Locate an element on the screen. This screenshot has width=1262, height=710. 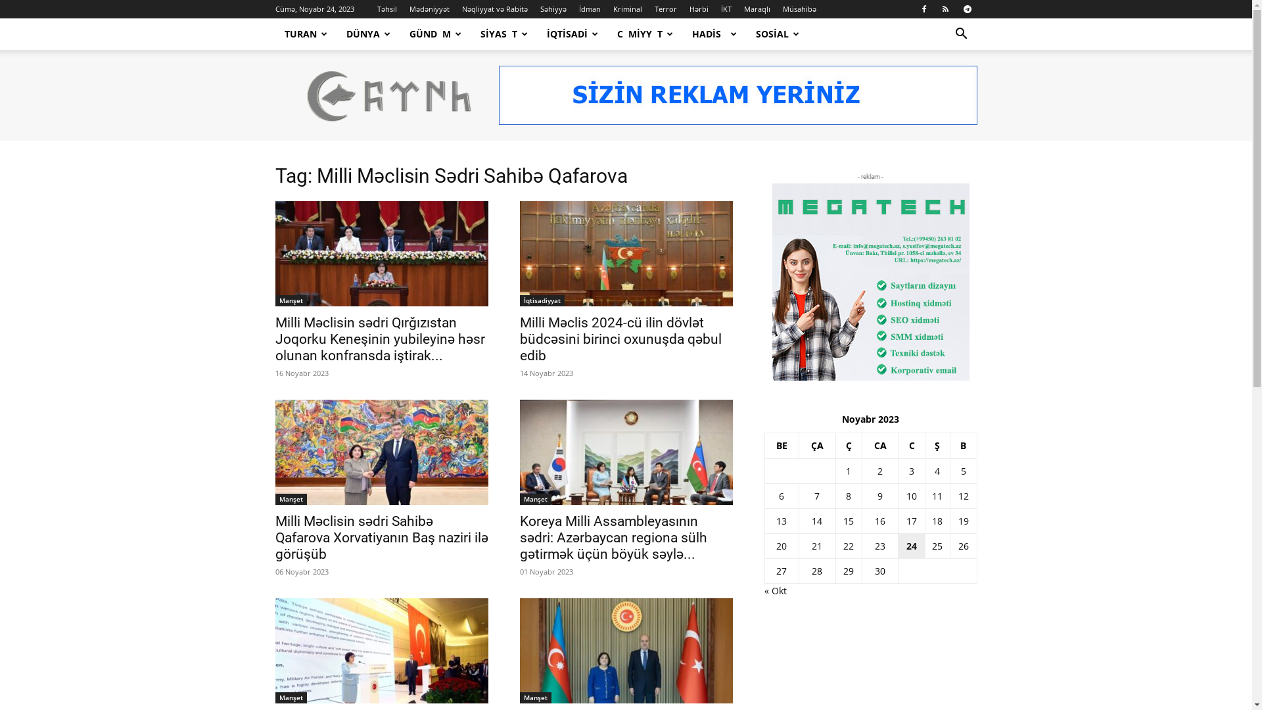
14 is located at coordinates (817, 521).